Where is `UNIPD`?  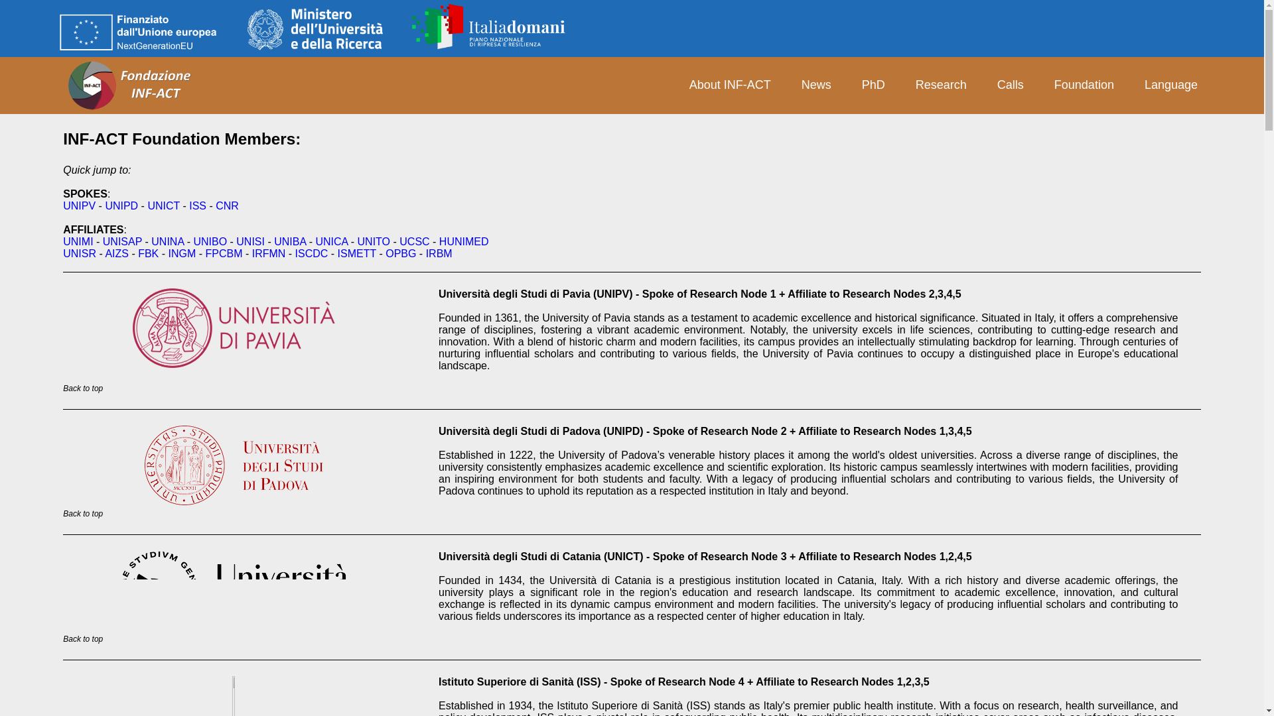
UNIPD is located at coordinates (121, 206).